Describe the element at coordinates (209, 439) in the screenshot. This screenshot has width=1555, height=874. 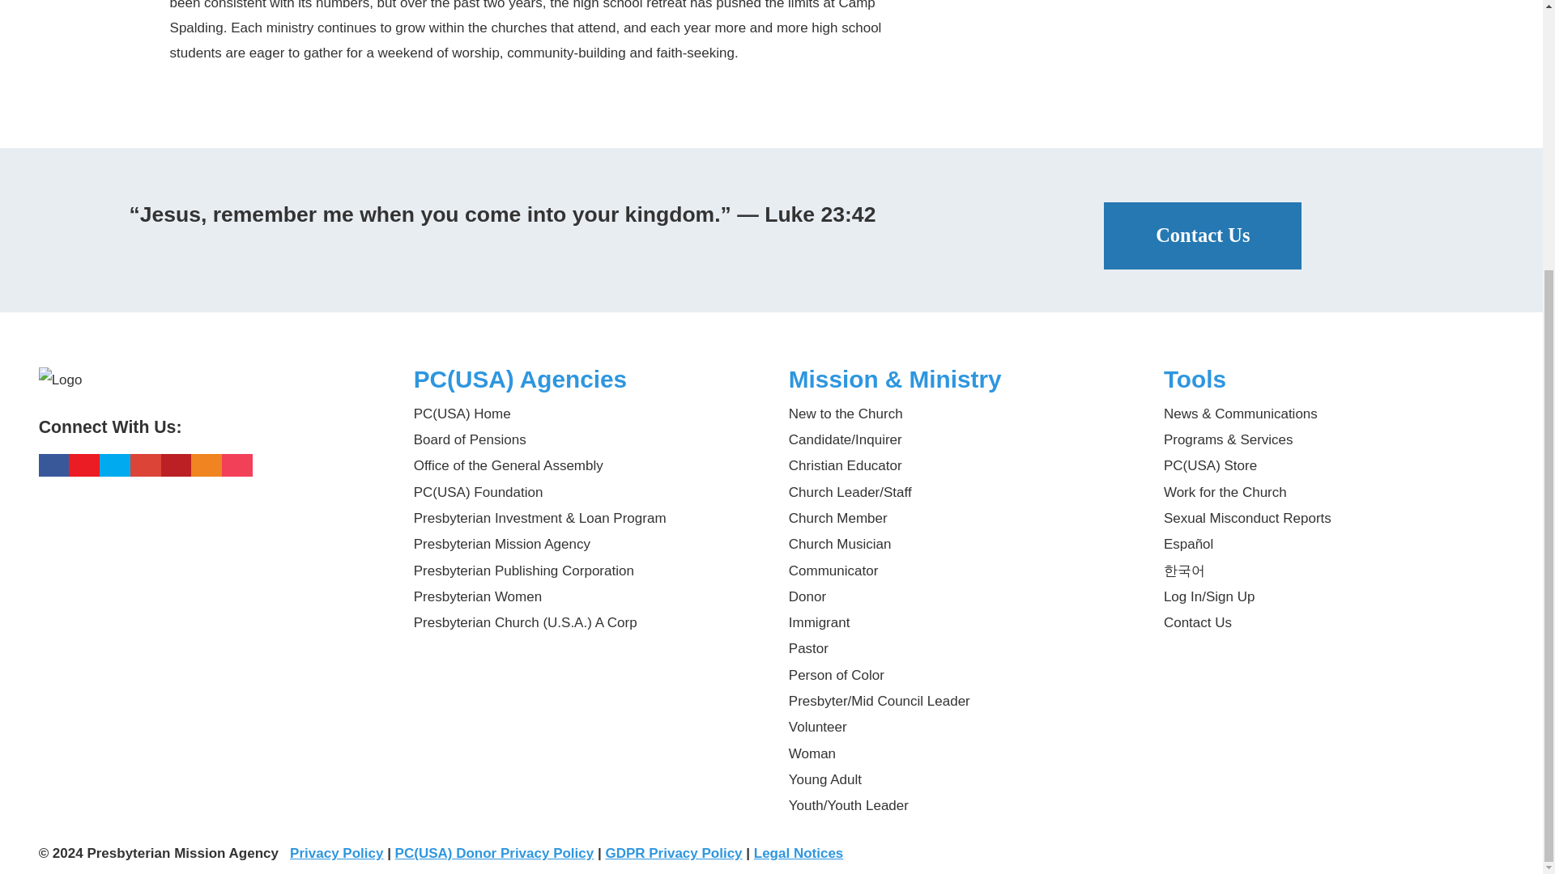
I see `Follow Us on Social Media` at that location.